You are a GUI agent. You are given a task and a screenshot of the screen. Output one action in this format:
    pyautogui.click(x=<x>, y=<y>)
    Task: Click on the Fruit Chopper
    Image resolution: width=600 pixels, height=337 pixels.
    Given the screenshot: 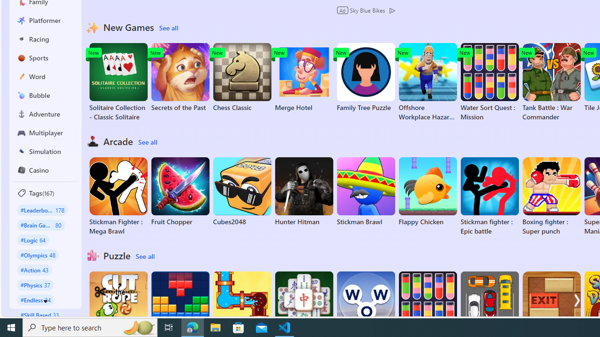 What is the action you would take?
    pyautogui.click(x=180, y=192)
    